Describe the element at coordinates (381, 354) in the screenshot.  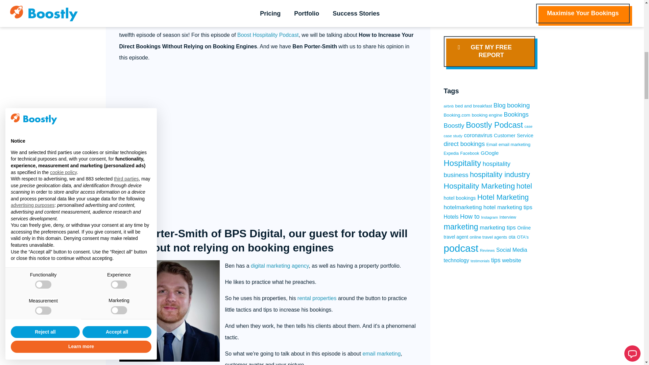
I see `email marketing` at that location.